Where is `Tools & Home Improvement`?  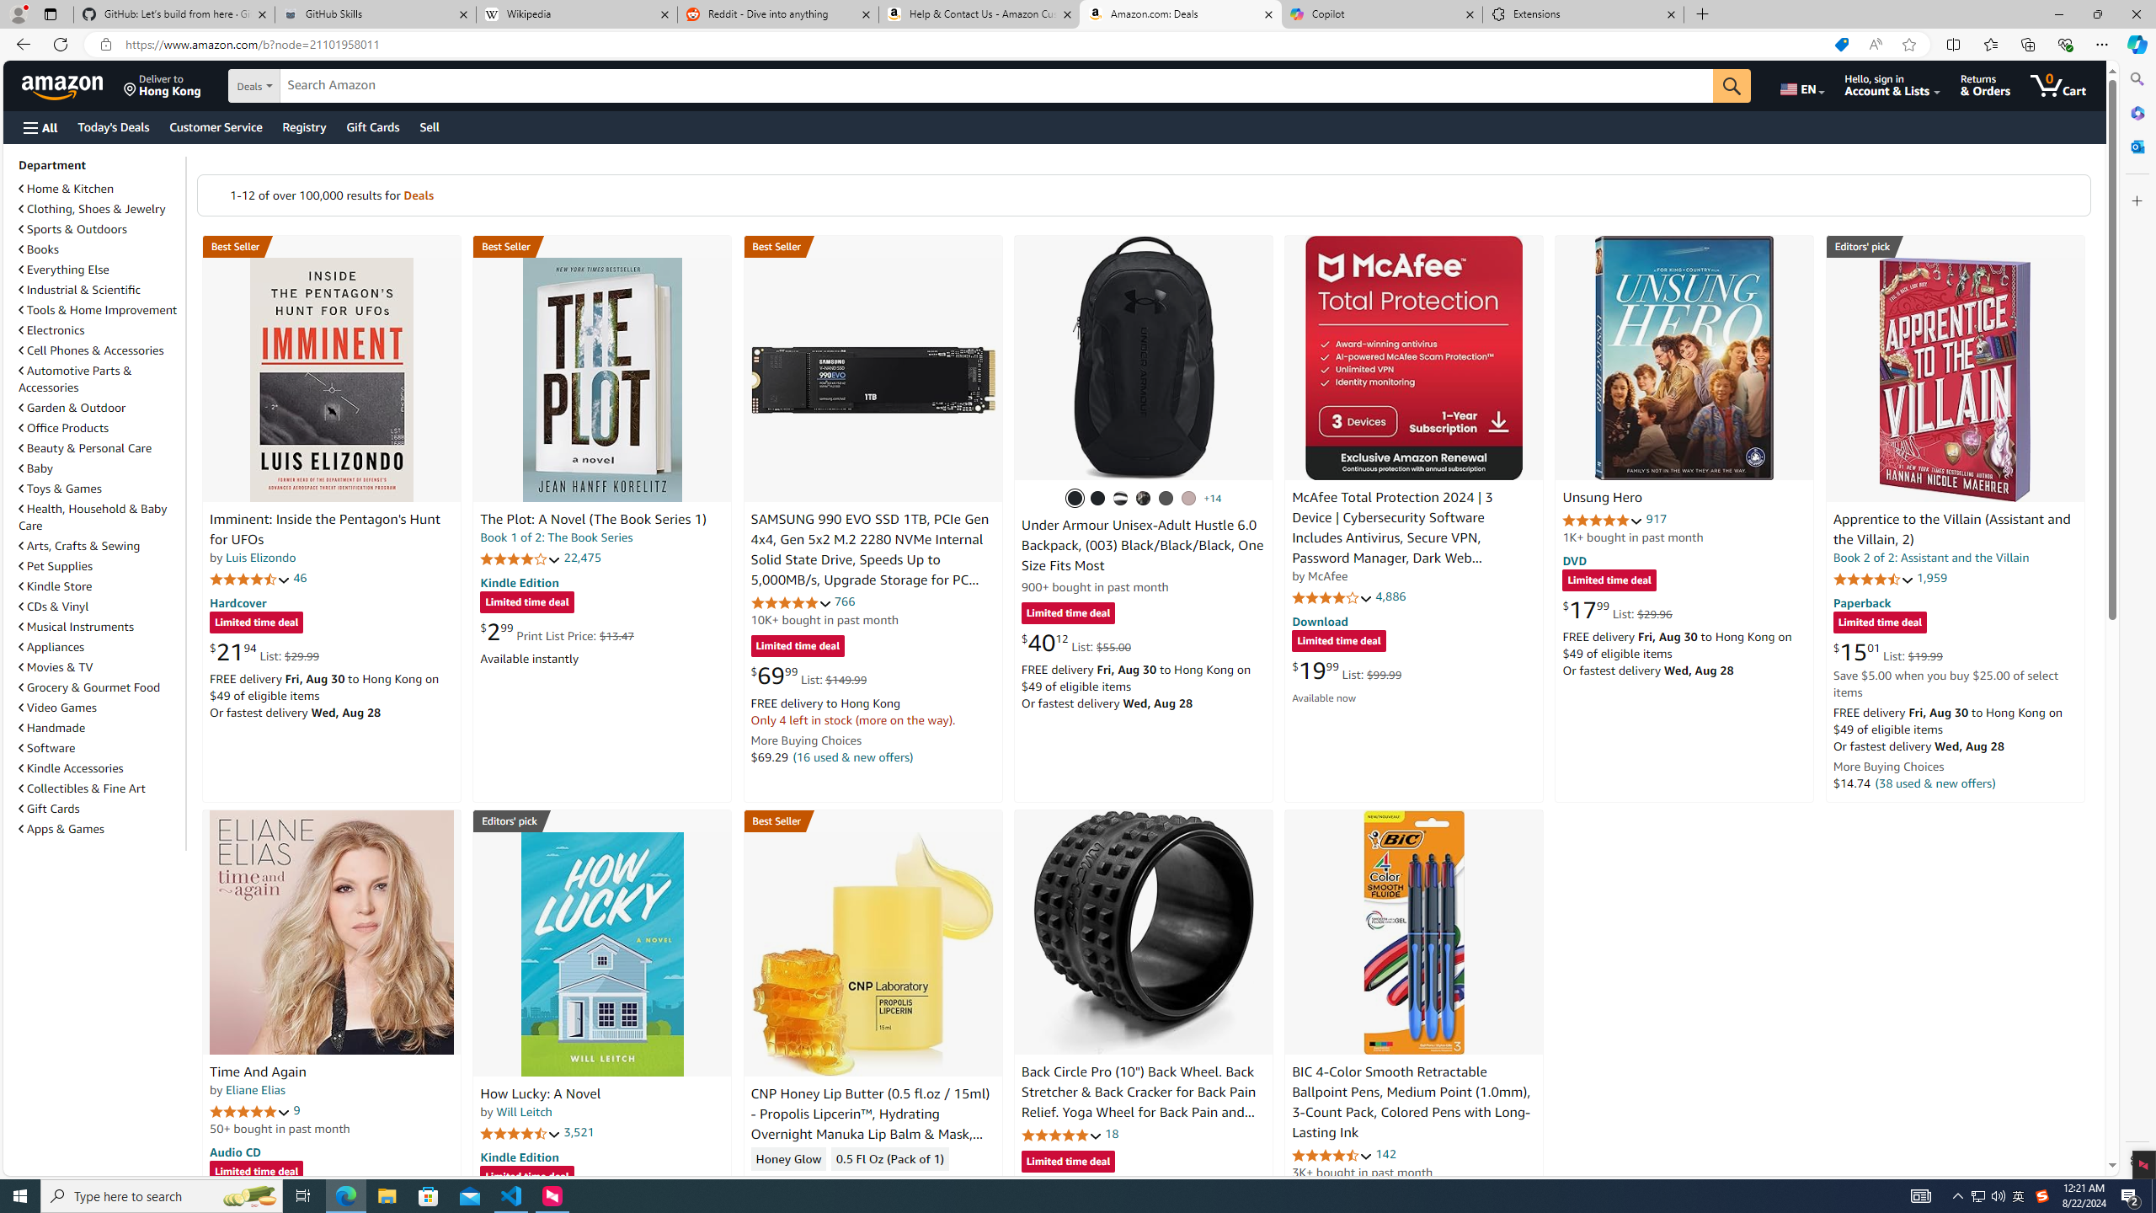 Tools & Home Improvement is located at coordinates (98, 310).